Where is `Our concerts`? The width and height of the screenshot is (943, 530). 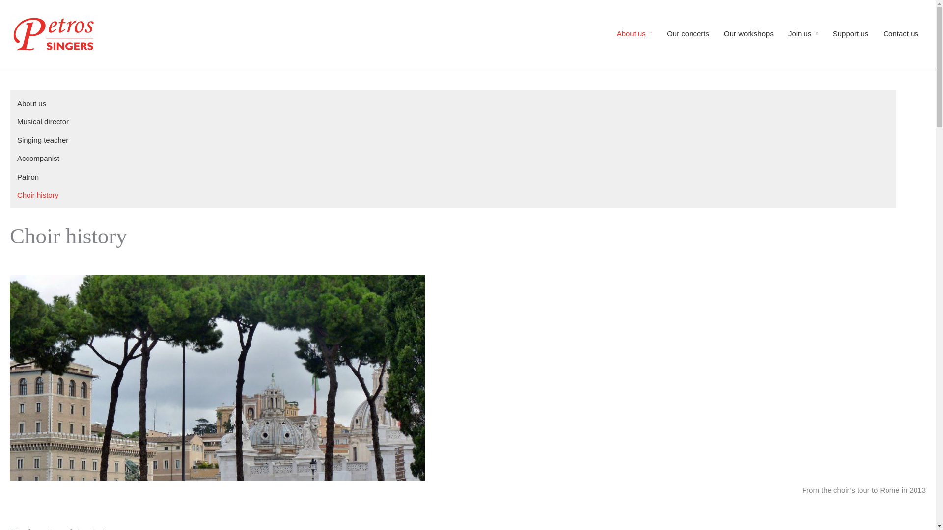
Our concerts is located at coordinates (688, 33).